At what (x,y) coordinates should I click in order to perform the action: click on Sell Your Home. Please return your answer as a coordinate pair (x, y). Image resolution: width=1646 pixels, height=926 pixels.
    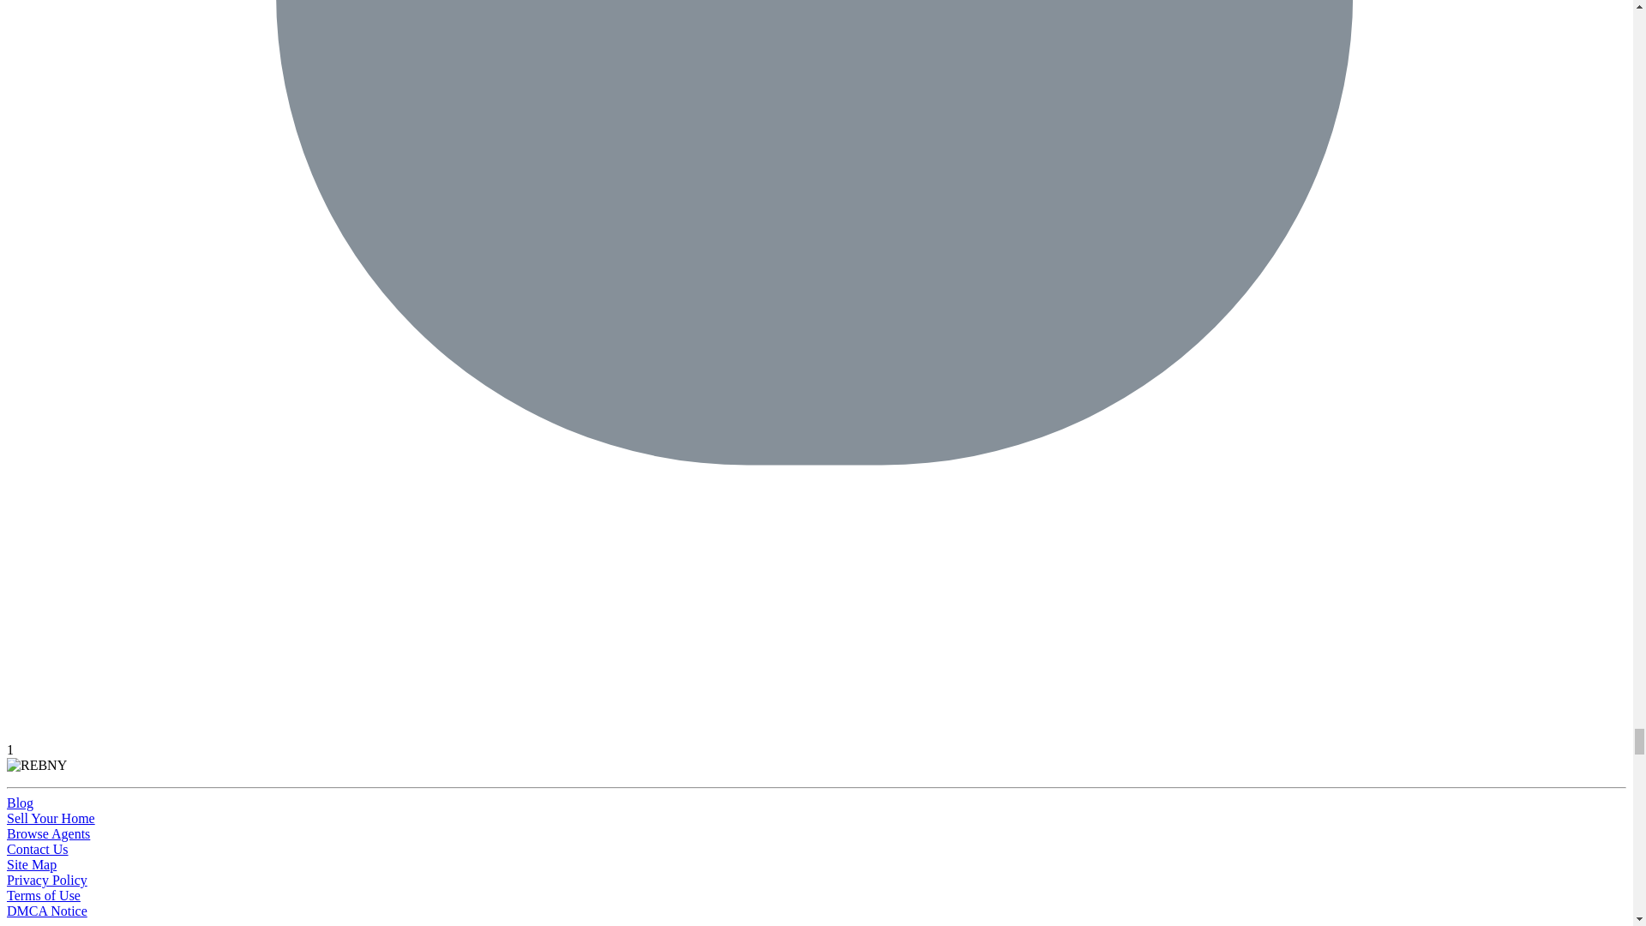
    Looking at the image, I should click on (51, 818).